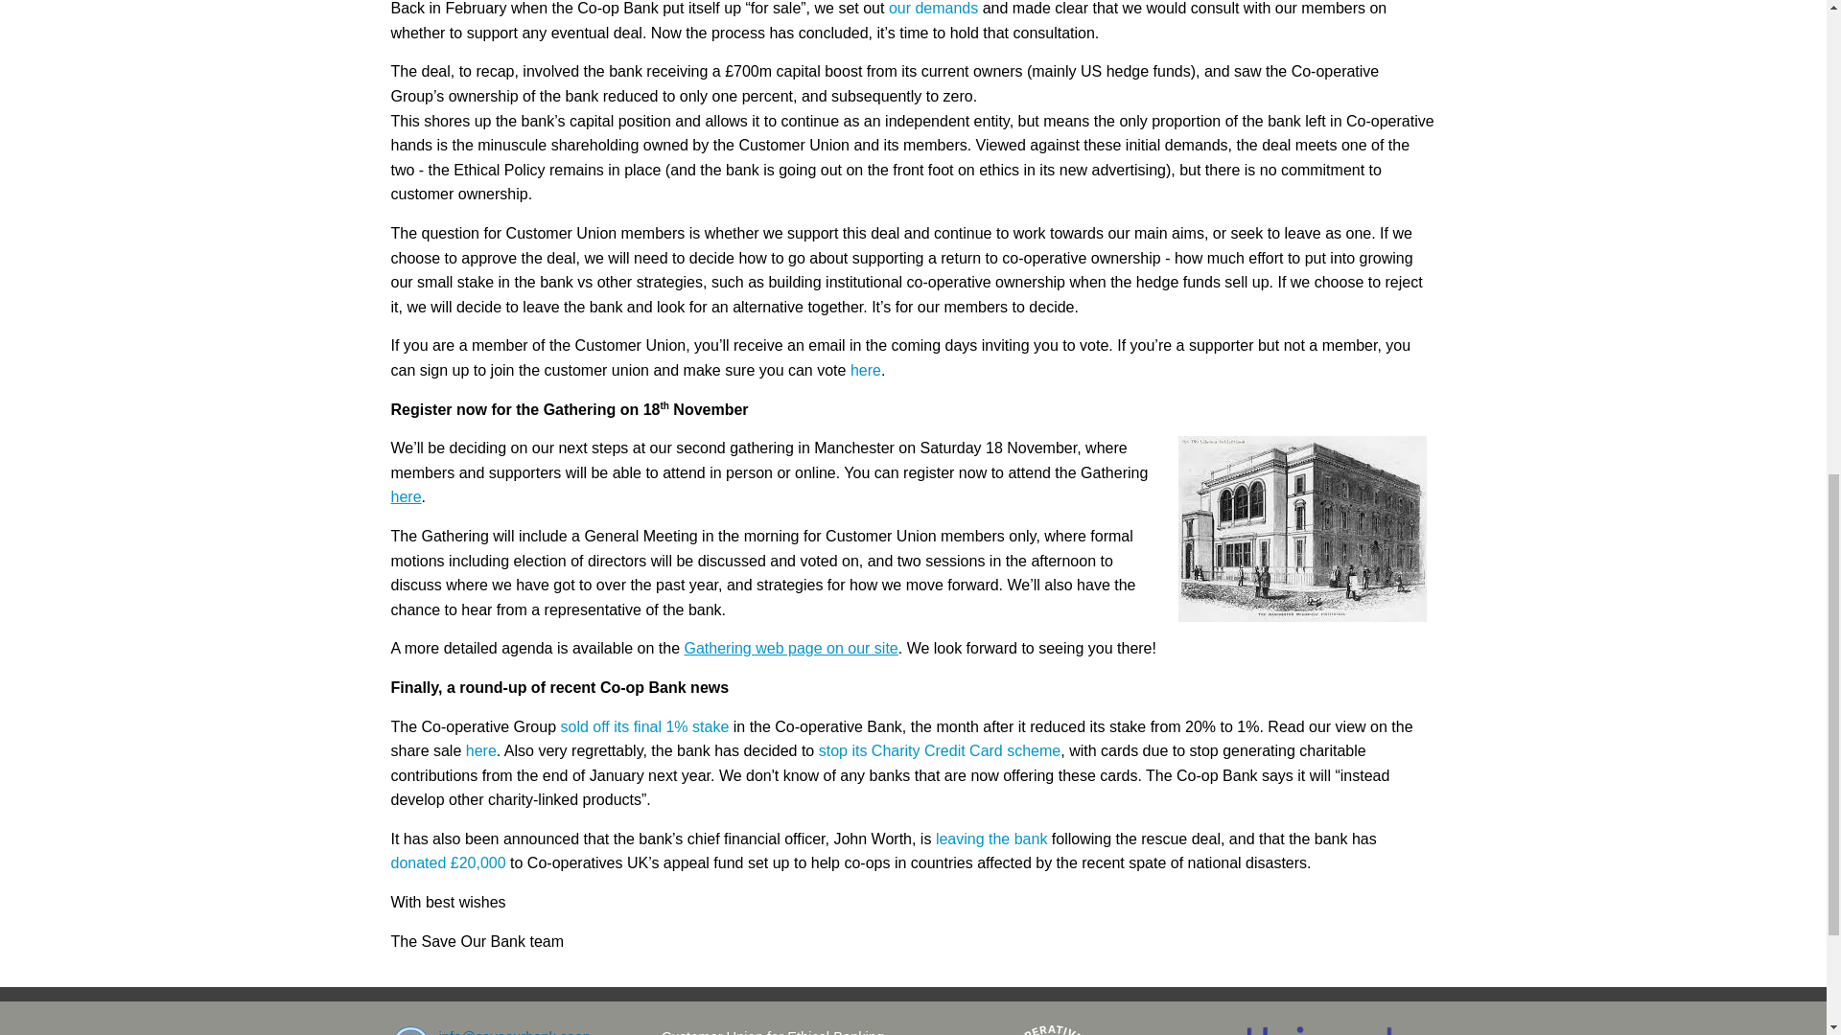  I want to click on our demands, so click(933, 8).